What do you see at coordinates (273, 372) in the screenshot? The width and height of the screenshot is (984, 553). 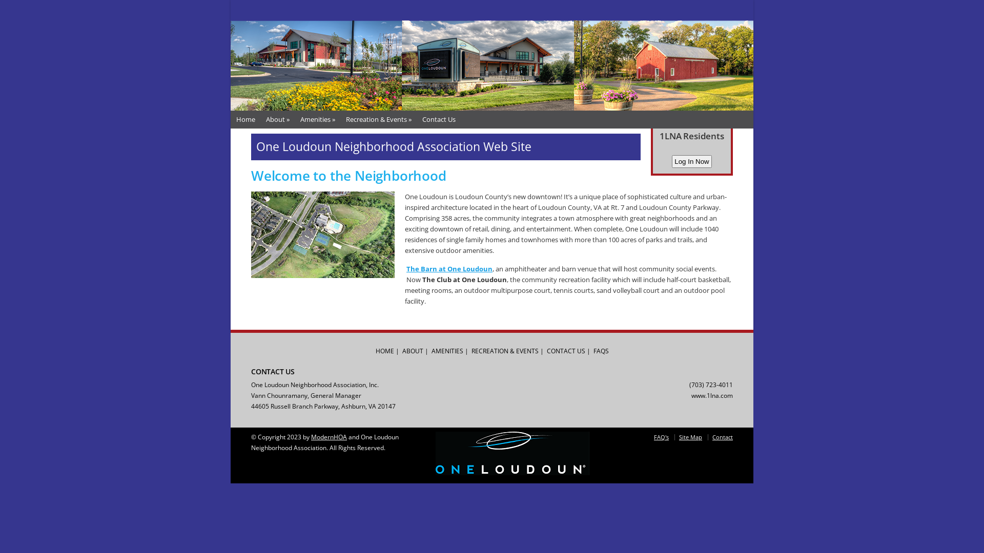 I see `CONTACT US` at bounding box center [273, 372].